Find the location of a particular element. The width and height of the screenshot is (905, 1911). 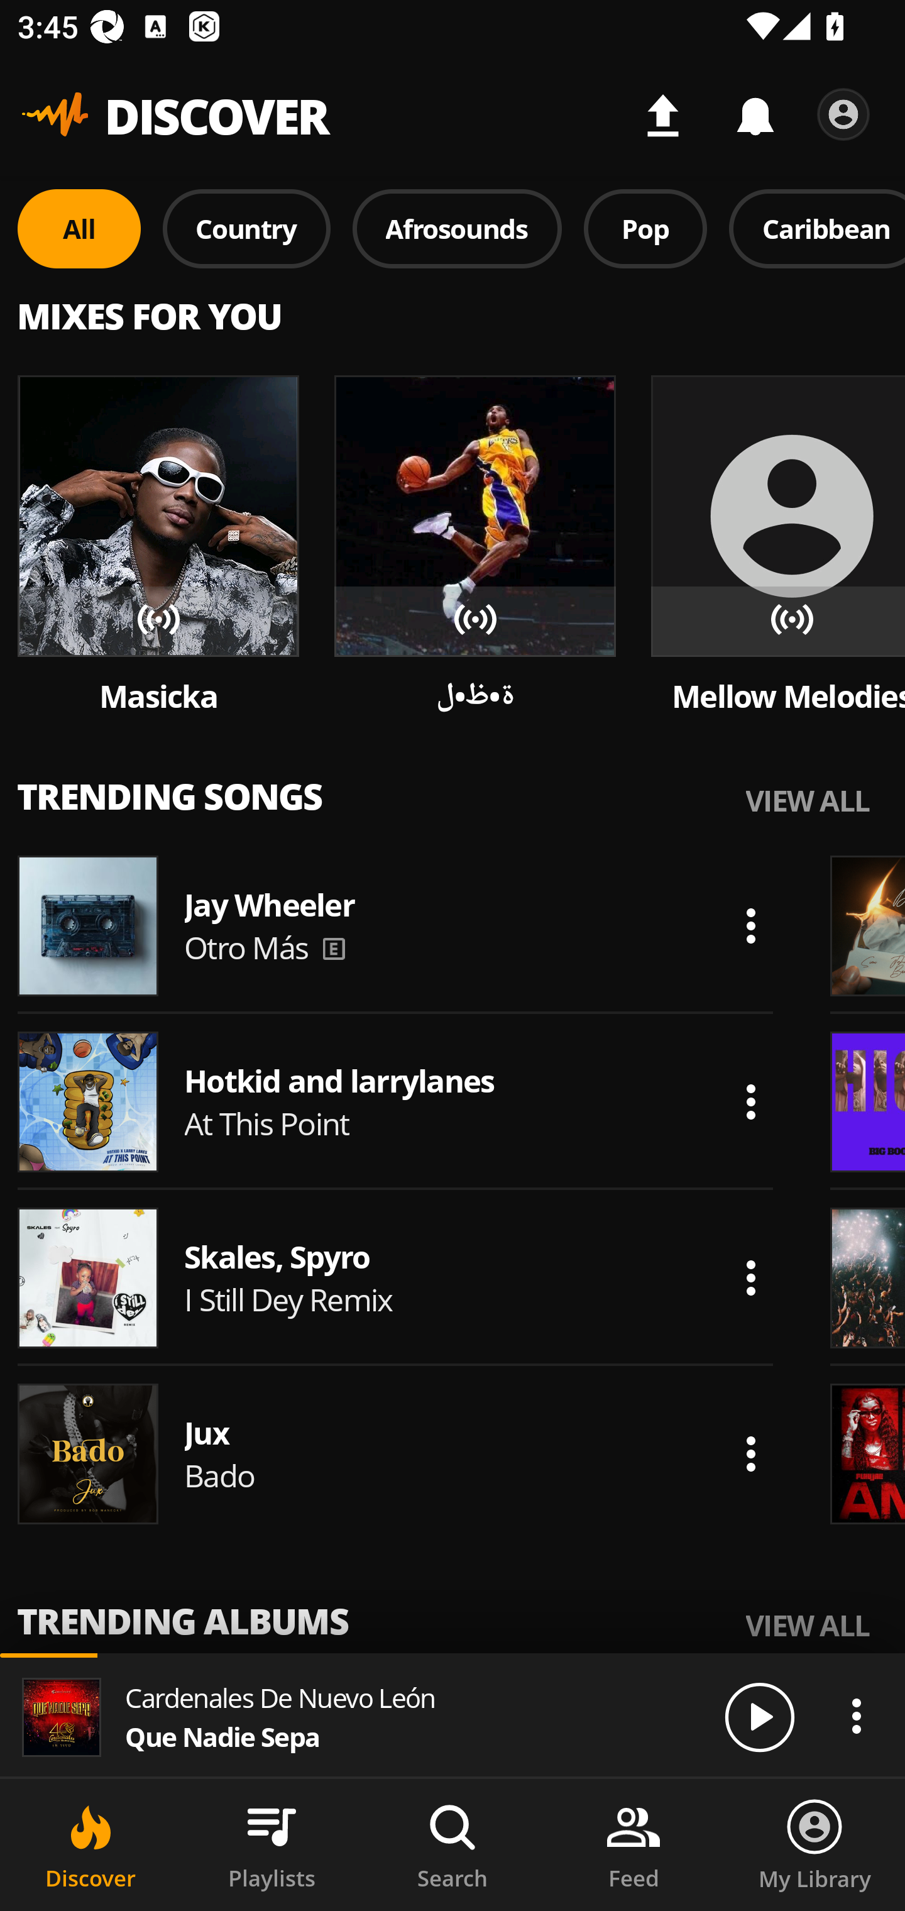

Settings is located at coordinates (843, 114).